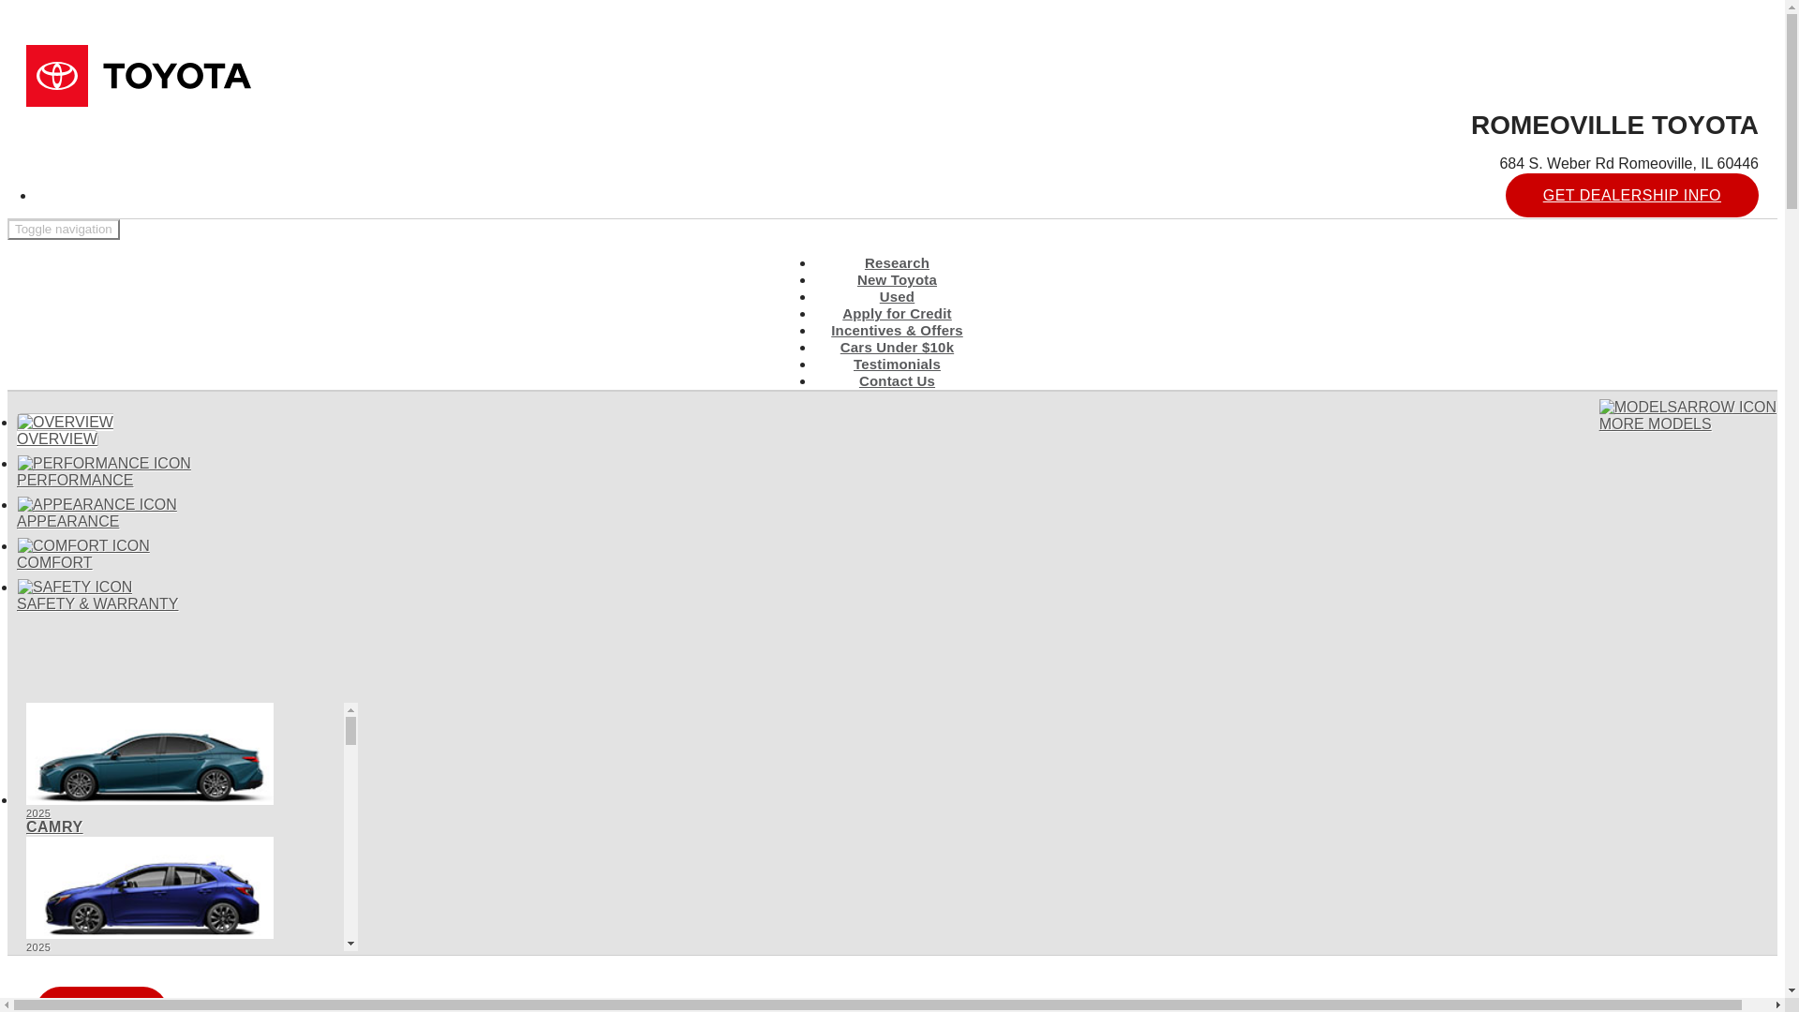  I want to click on PERFORMANCE, so click(103, 470).